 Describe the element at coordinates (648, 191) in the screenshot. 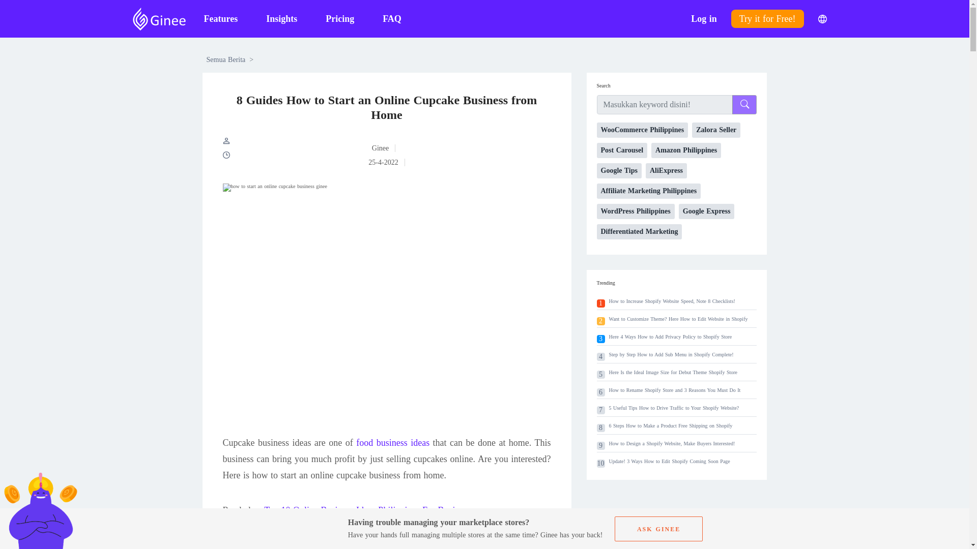

I see `Affiliate Marketing Philippines` at that location.